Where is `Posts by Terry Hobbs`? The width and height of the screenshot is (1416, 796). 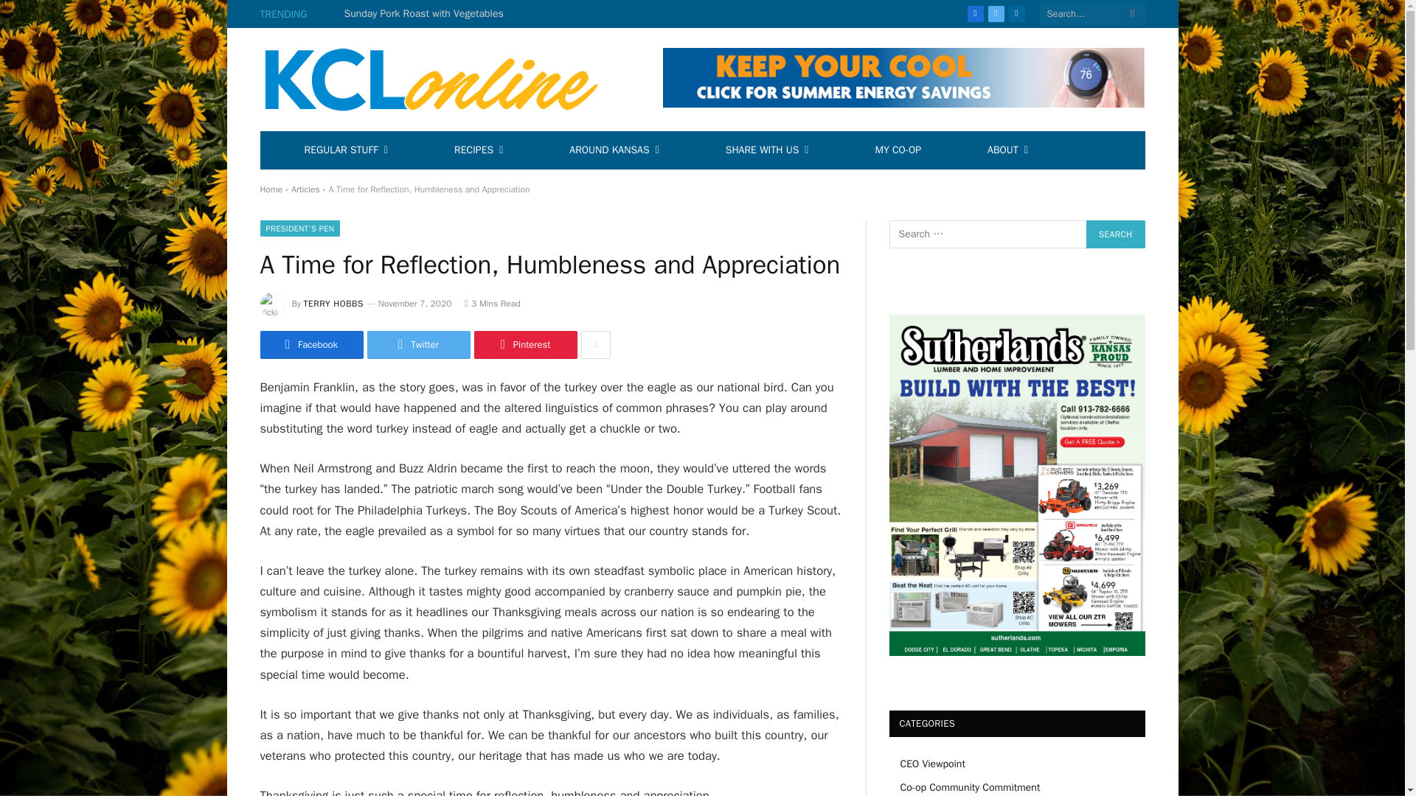
Posts by Terry Hobbs is located at coordinates (333, 304).